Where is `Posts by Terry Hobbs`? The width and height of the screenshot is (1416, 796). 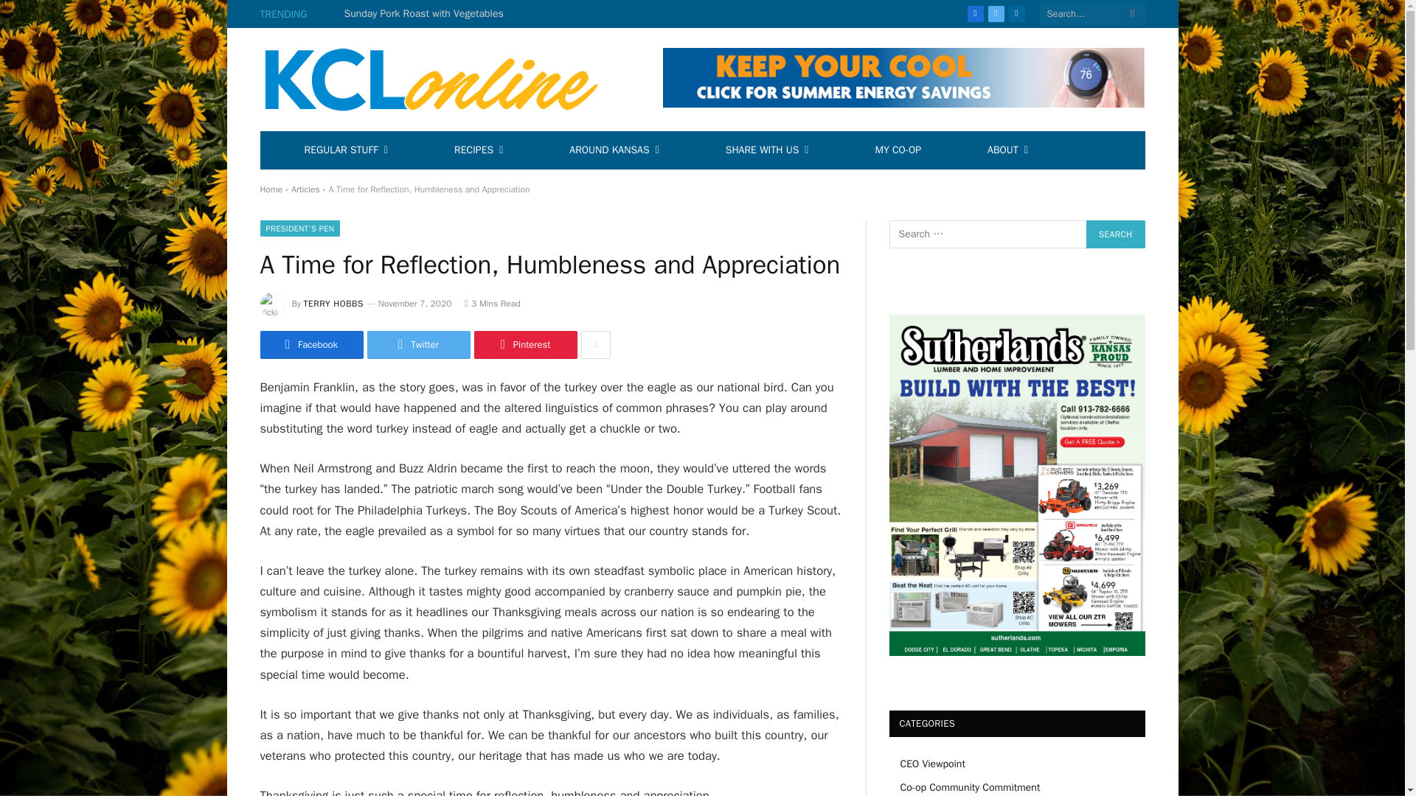
Posts by Terry Hobbs is located at coordinates (333, 304).